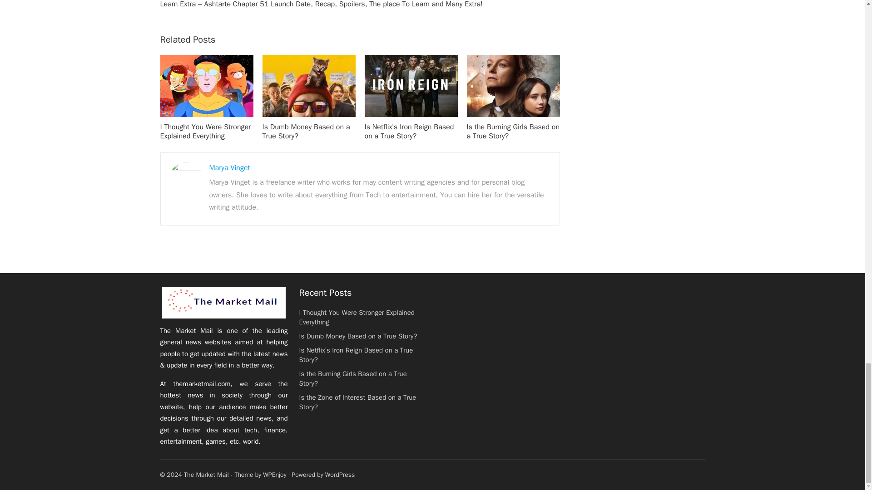 Image resolution: width=872 pixels, height=490 pixels. Describe the element at coordinates (205, 132) in the screenshot. I see `I Thought You Were Stronger Explained Everything` at that location.